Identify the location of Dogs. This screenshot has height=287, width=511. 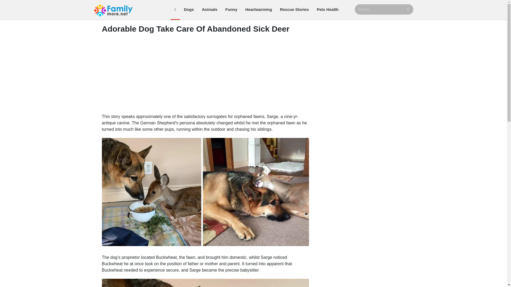
(189, 10).